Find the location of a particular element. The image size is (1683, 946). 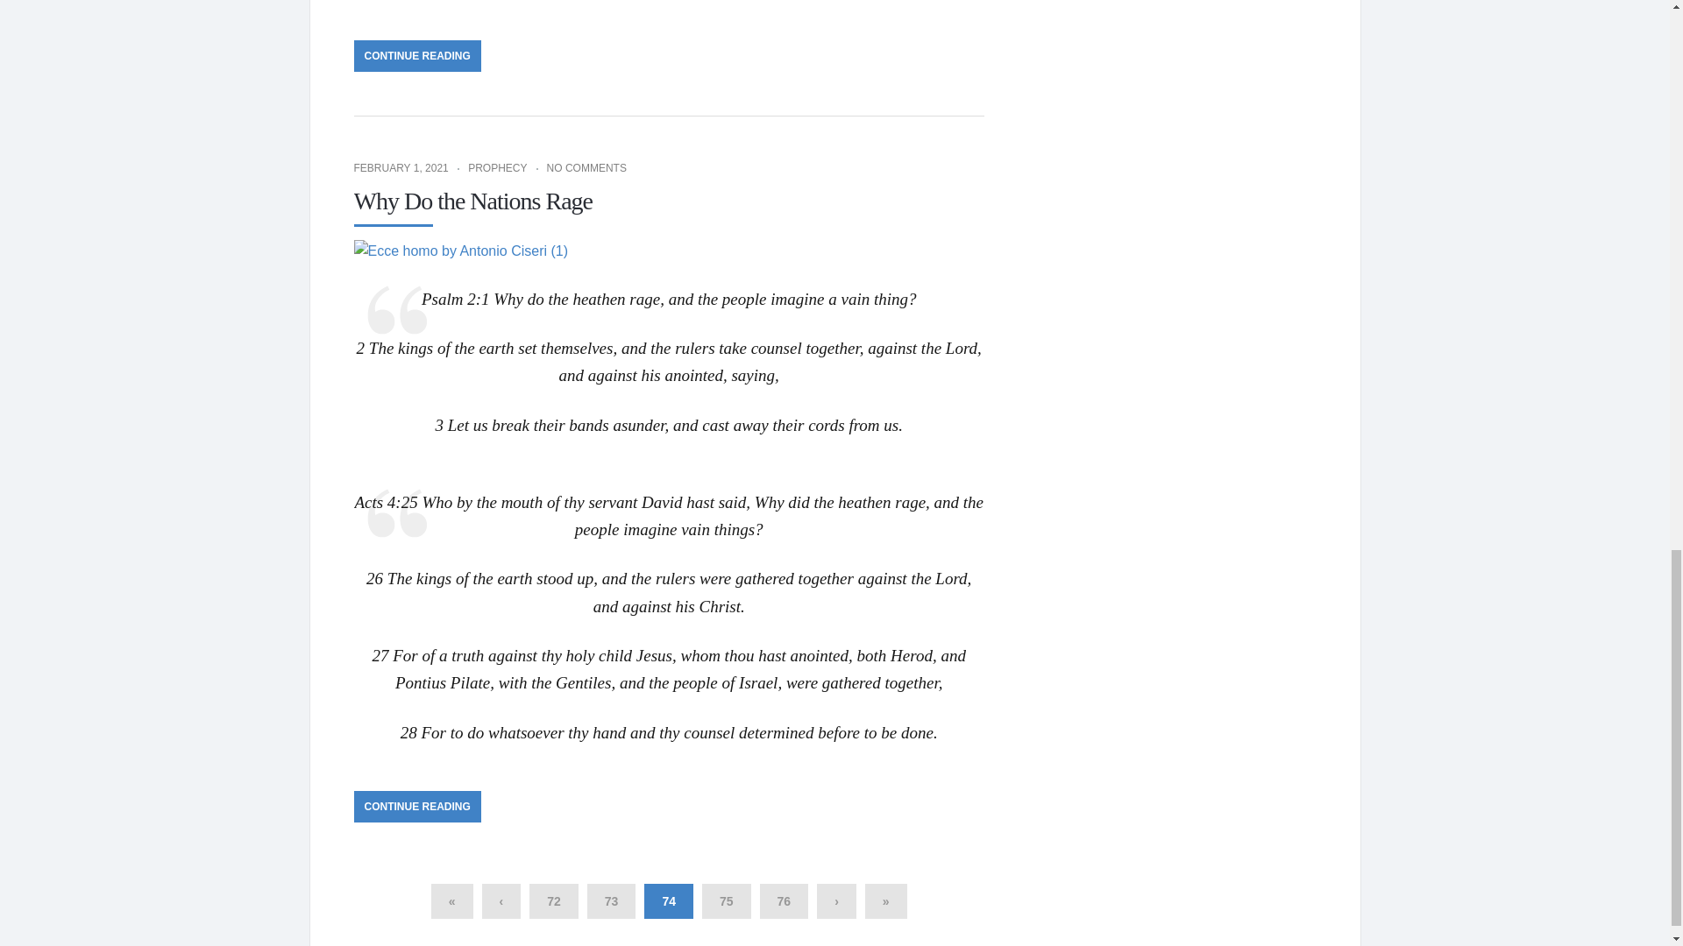

73 is located at coordinates (612, 900).